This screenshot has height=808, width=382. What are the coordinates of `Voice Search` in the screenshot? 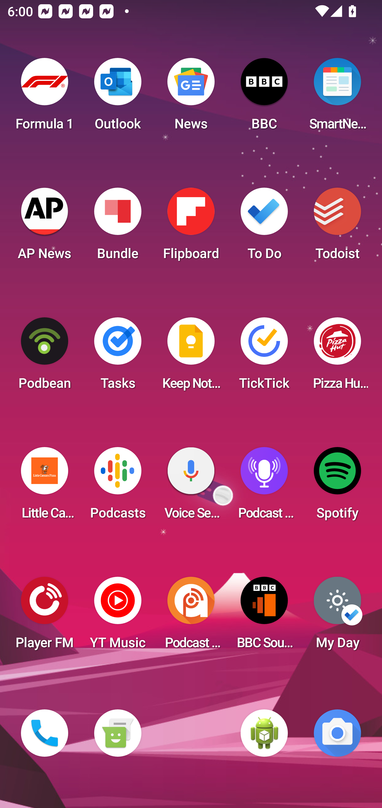 It's located at (191, 486).